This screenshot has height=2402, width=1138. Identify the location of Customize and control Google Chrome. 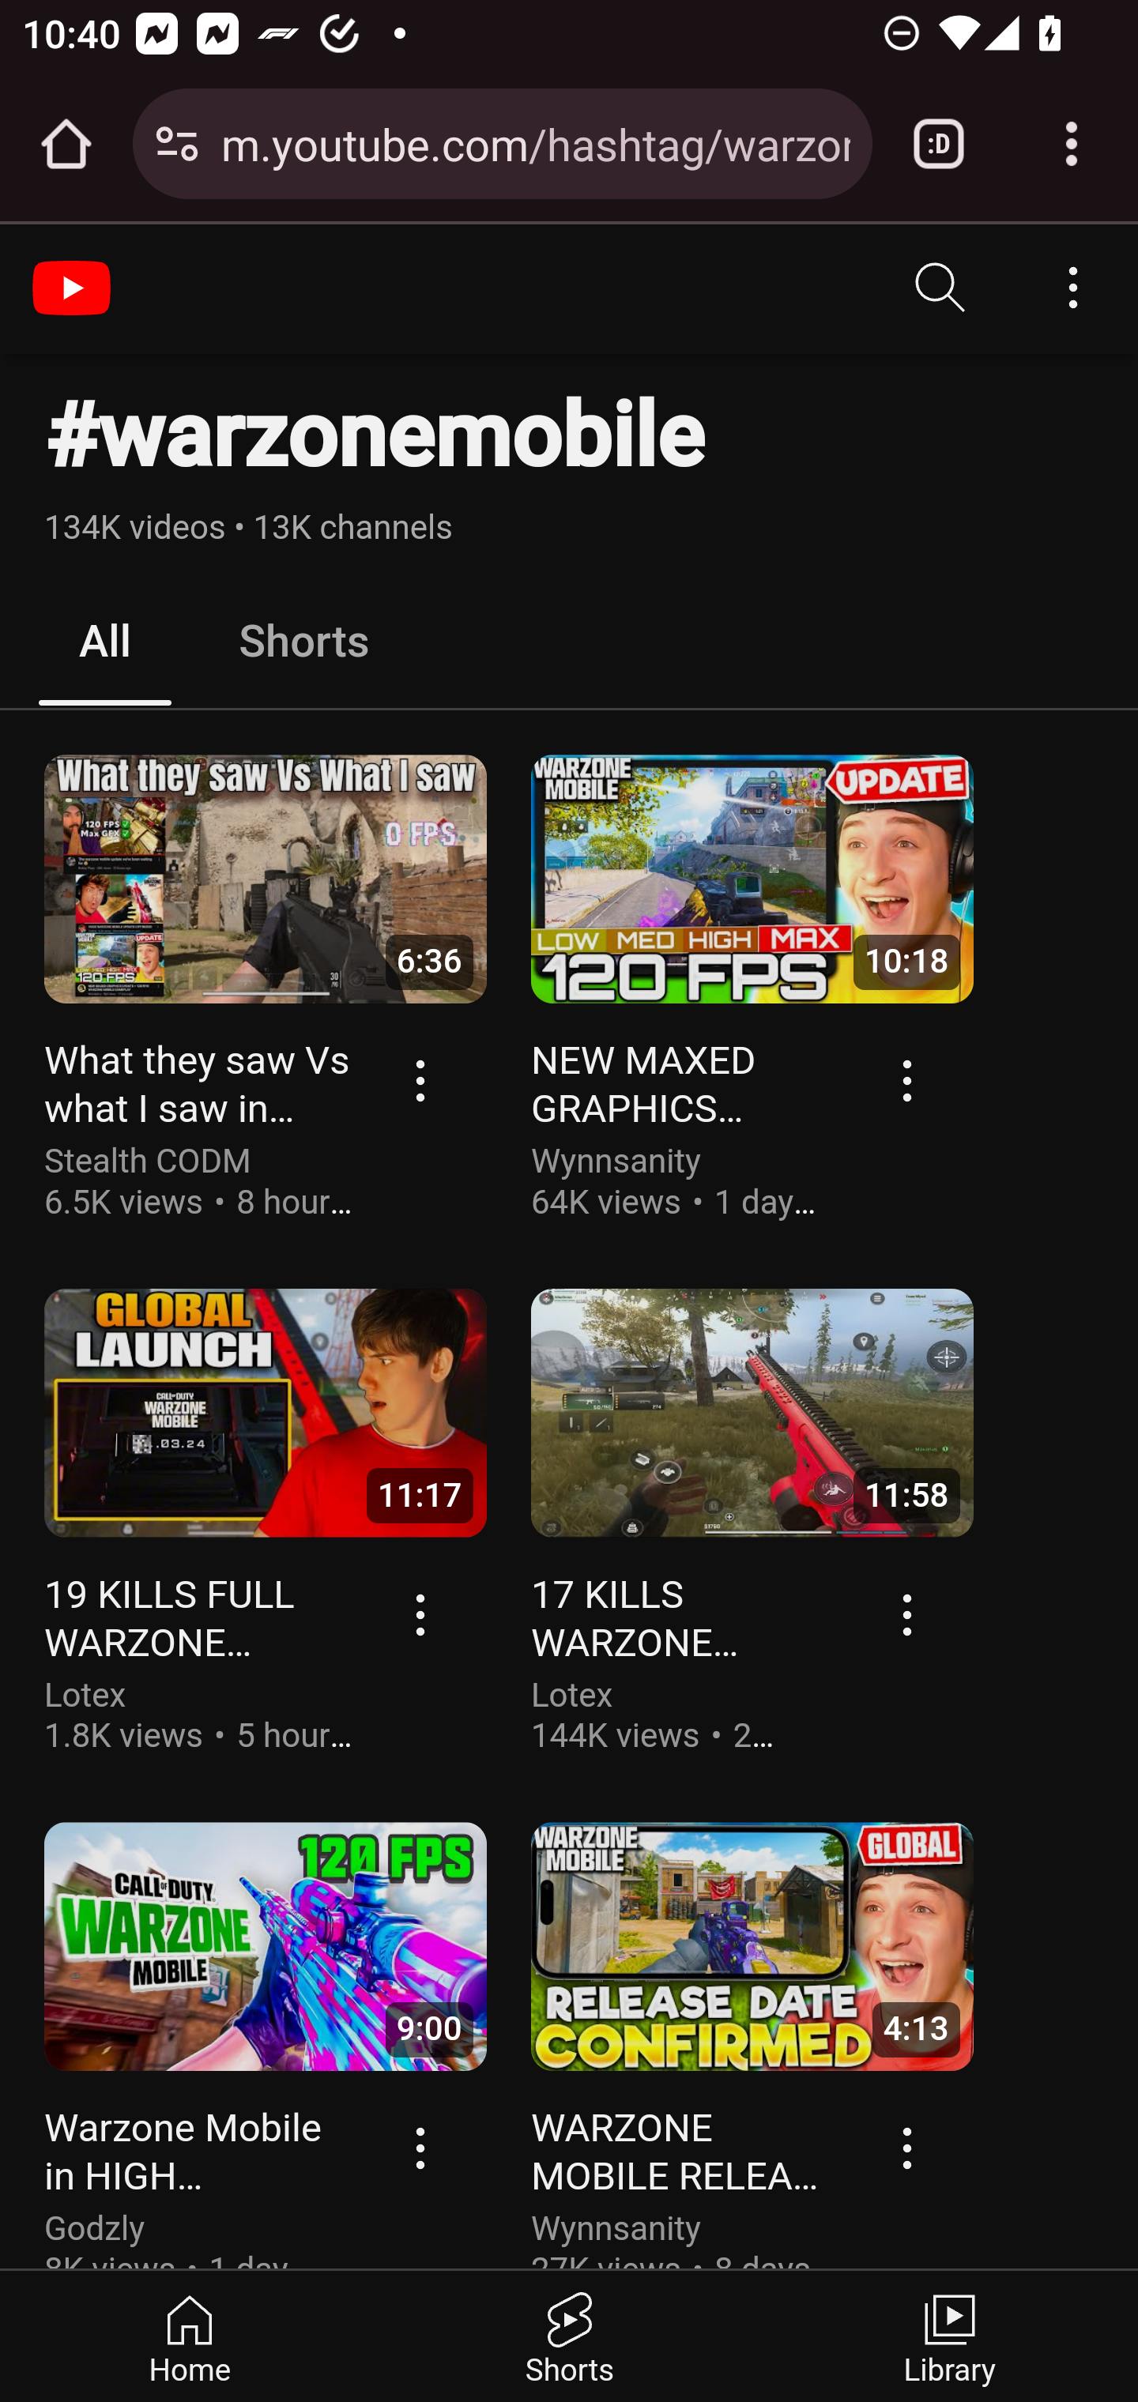
(1072, 144).